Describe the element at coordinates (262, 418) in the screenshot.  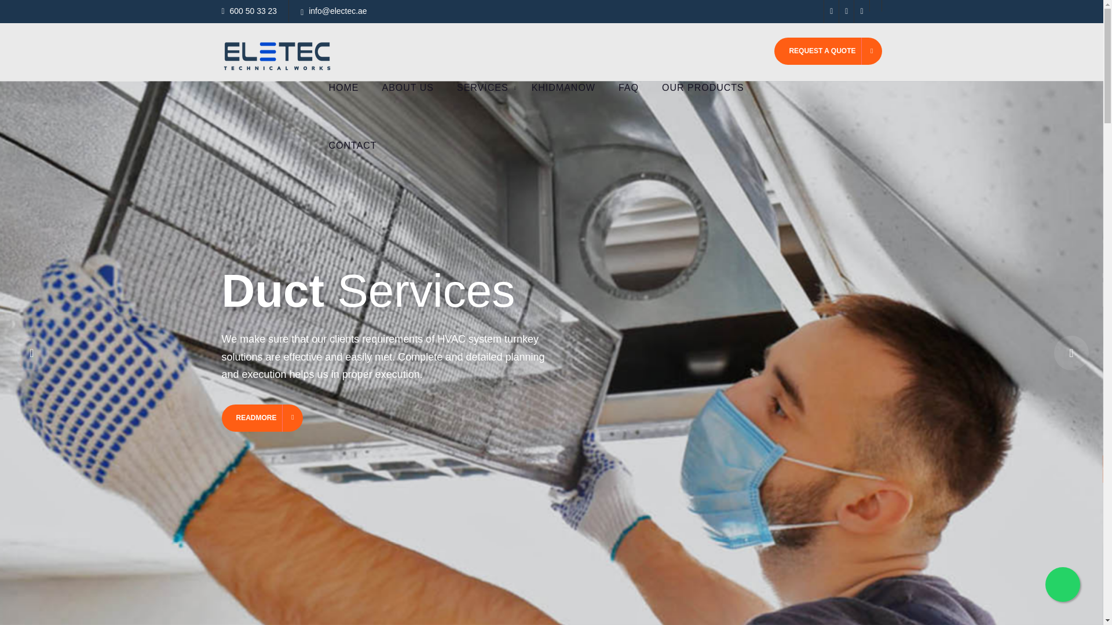
I see `READMORE` at that location.